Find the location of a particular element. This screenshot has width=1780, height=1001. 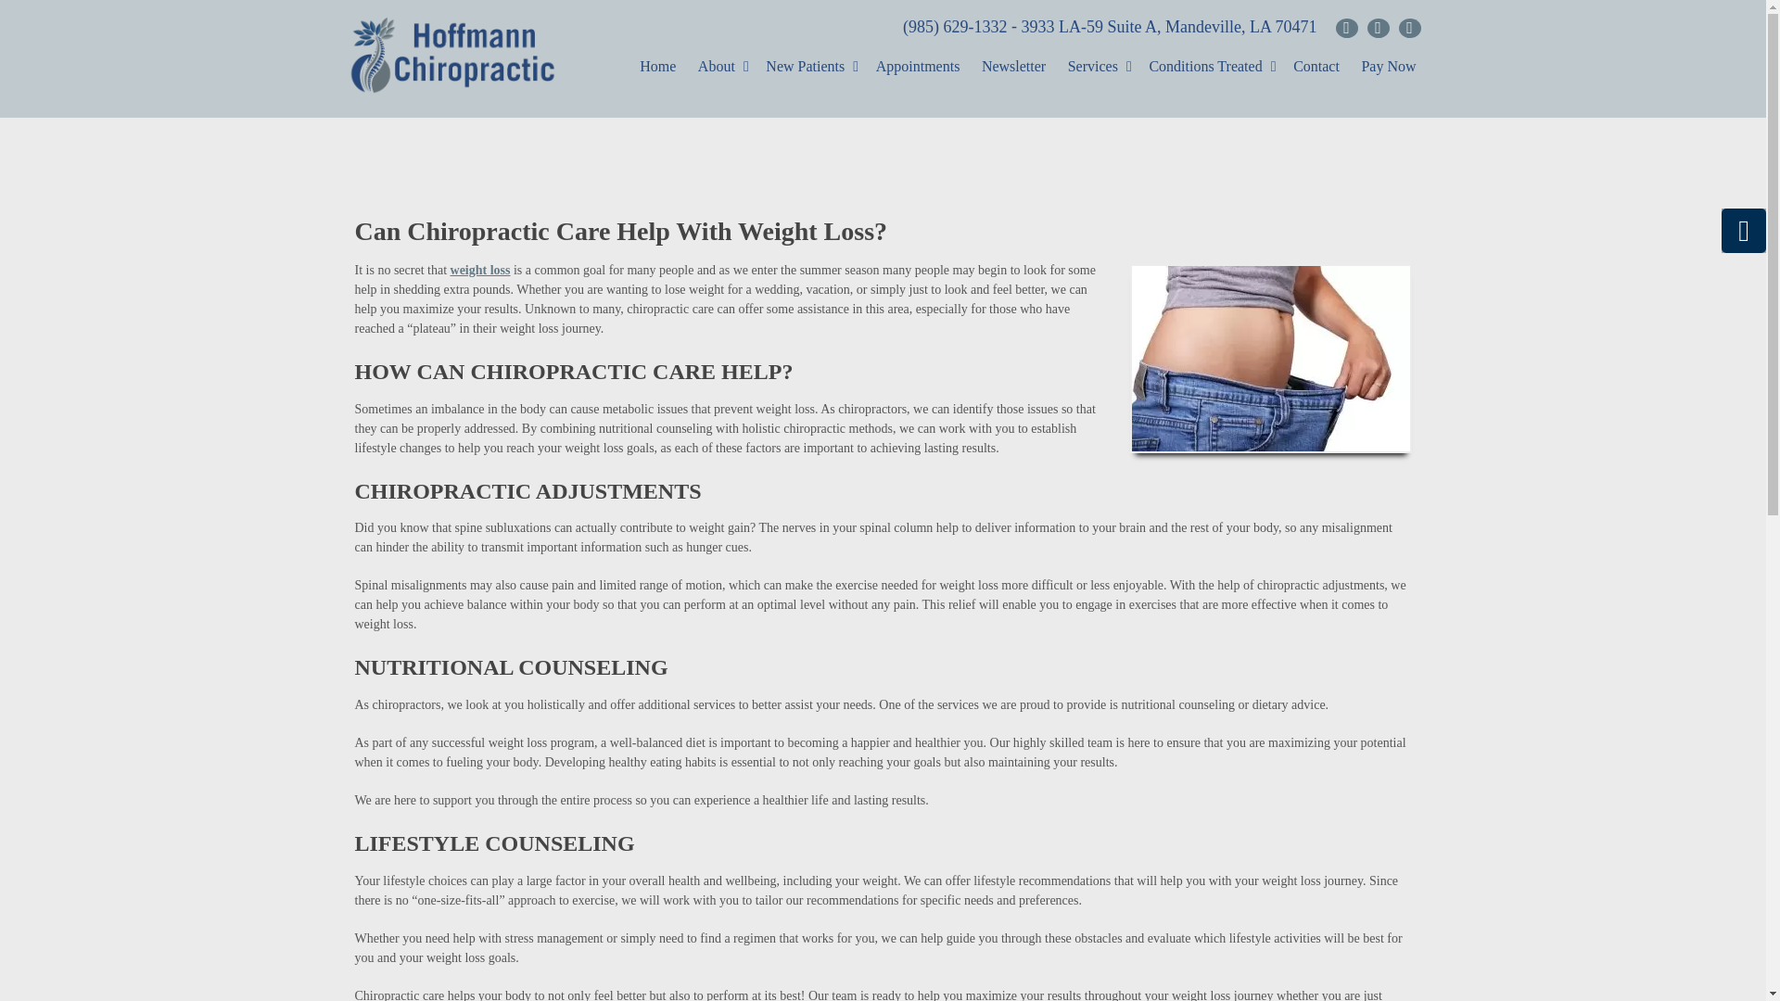

Services is located at coordinates (1111, 67).